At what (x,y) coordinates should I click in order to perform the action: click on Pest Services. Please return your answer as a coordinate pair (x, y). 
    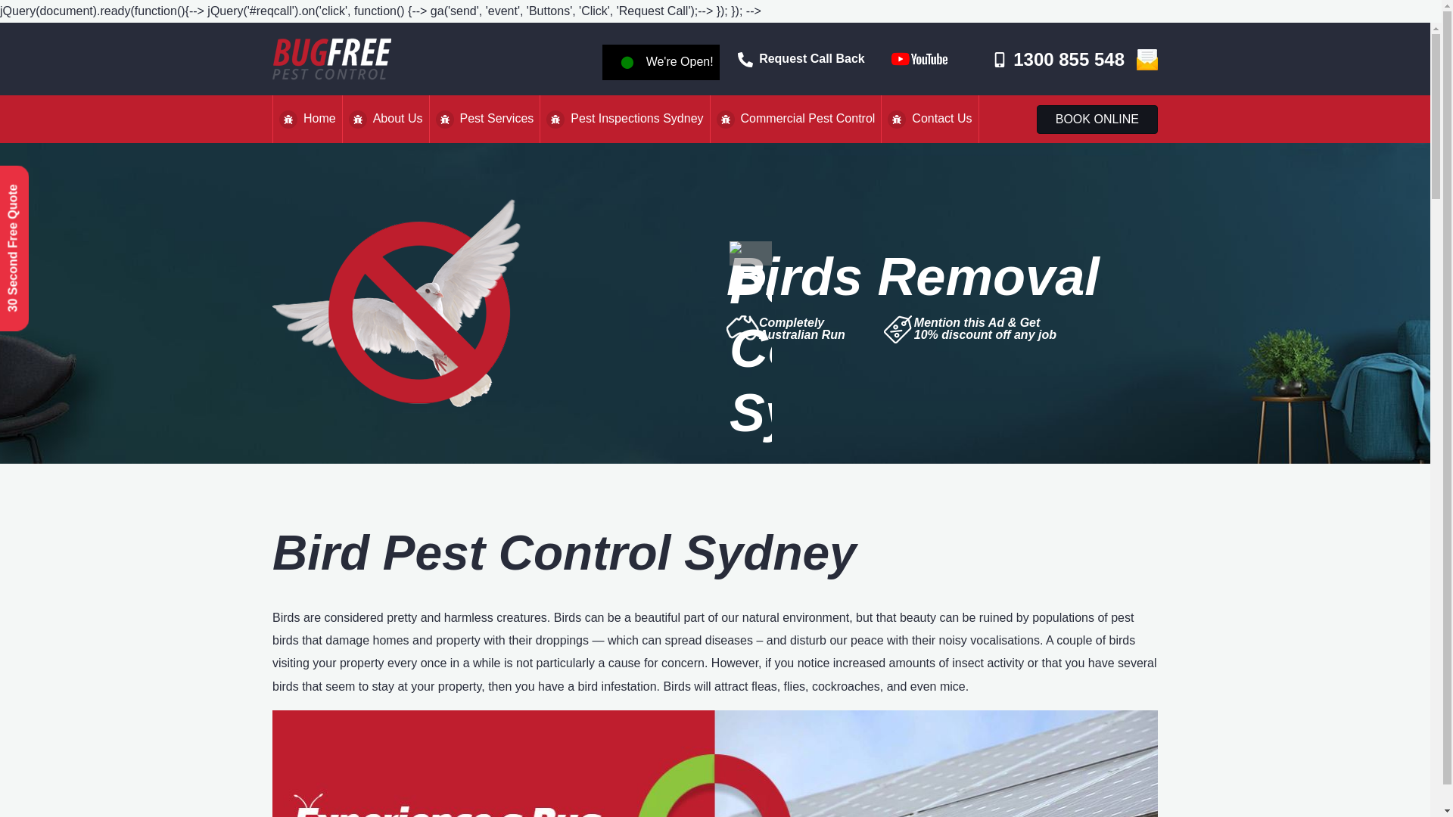
    Looking at the image, I should click on (484, 118).